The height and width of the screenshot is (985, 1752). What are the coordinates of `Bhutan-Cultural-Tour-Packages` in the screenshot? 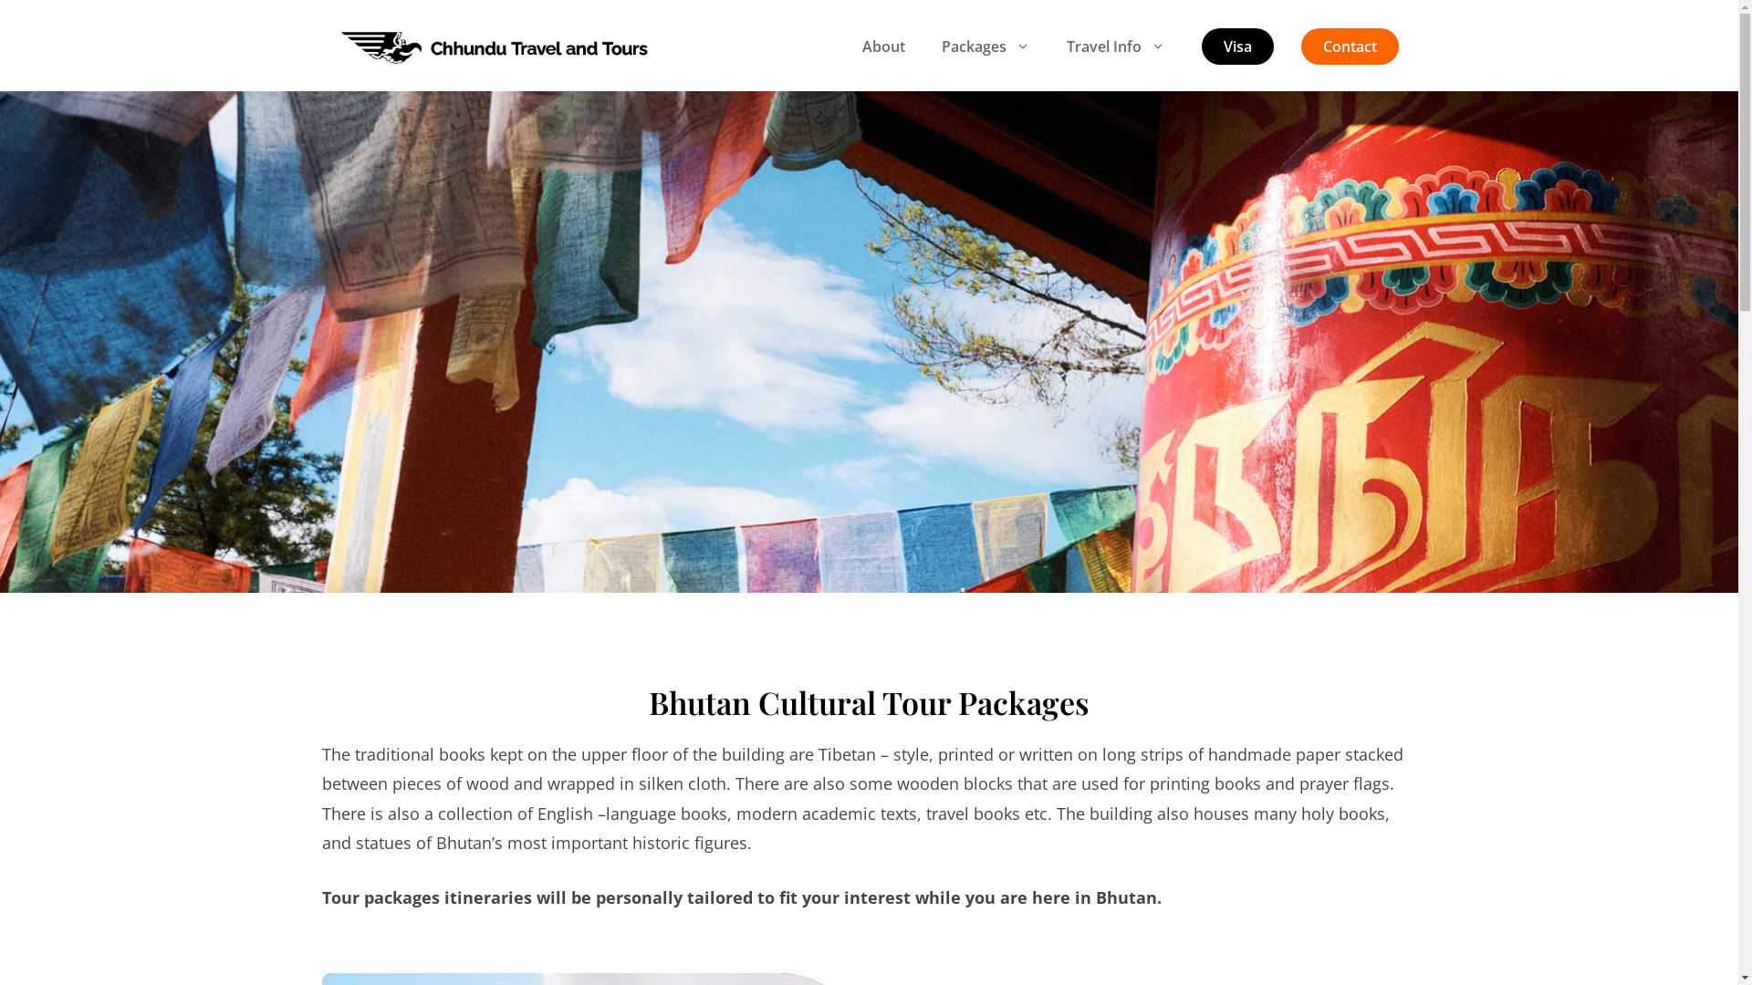 It's located at (869, 342).